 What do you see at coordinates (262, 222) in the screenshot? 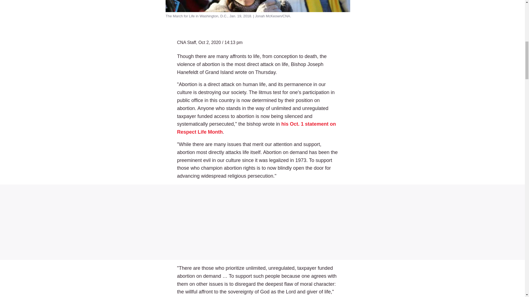
I see `3rd party ad content` at bounding box center [262, 222].